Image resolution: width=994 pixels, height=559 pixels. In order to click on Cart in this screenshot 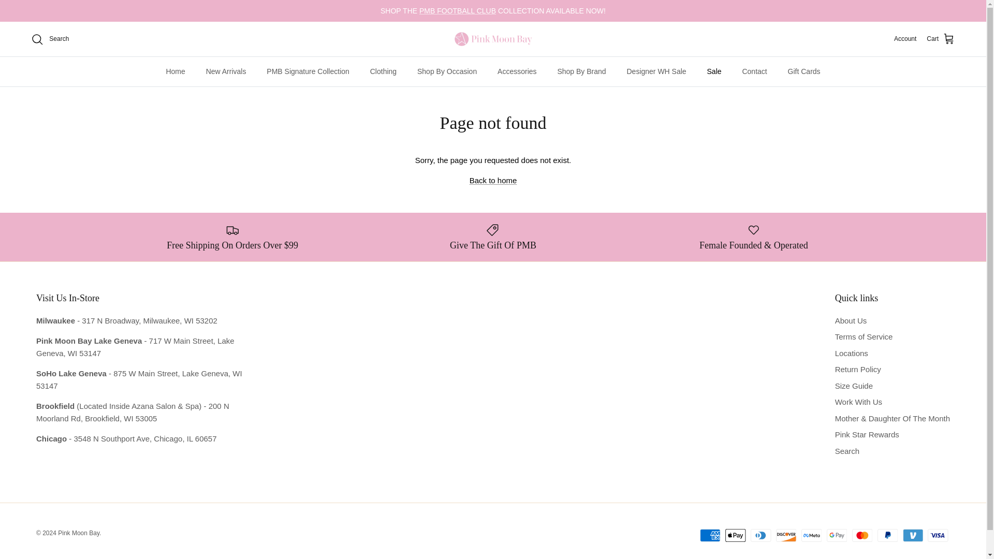, I will do `click(941, 39)`.